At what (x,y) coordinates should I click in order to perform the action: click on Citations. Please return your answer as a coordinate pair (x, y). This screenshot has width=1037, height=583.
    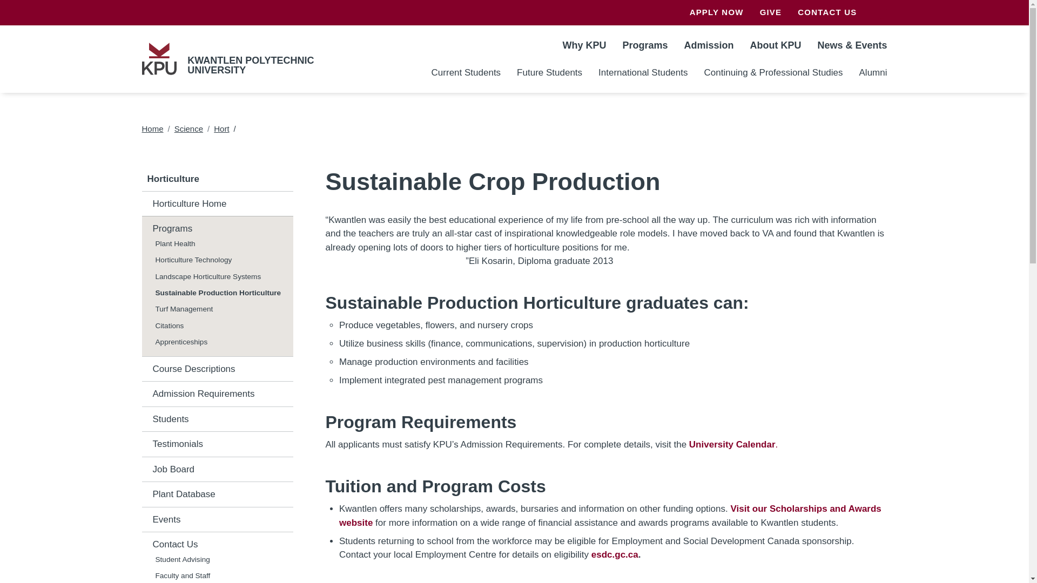
    Looking at the image, I should click on (219, 326).